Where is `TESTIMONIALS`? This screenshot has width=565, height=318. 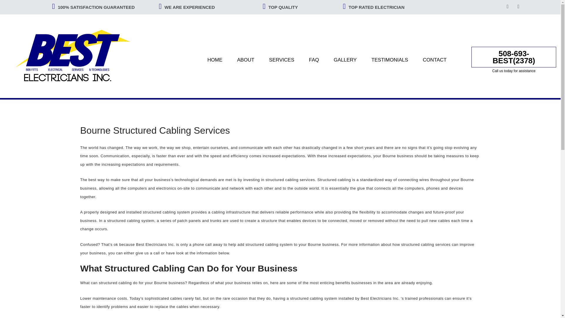 TESTIMONIALS is located at coordinates (390, 59).